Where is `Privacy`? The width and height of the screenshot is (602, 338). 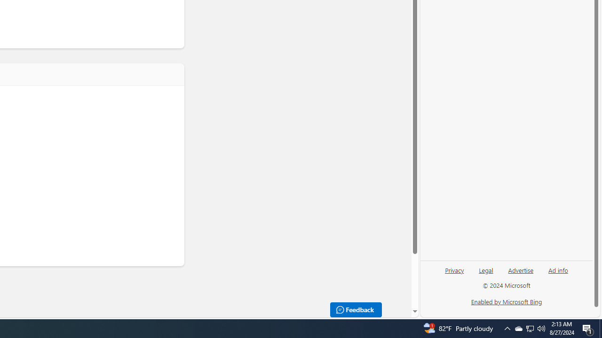
Privacy is located at coordinates (454, 269).